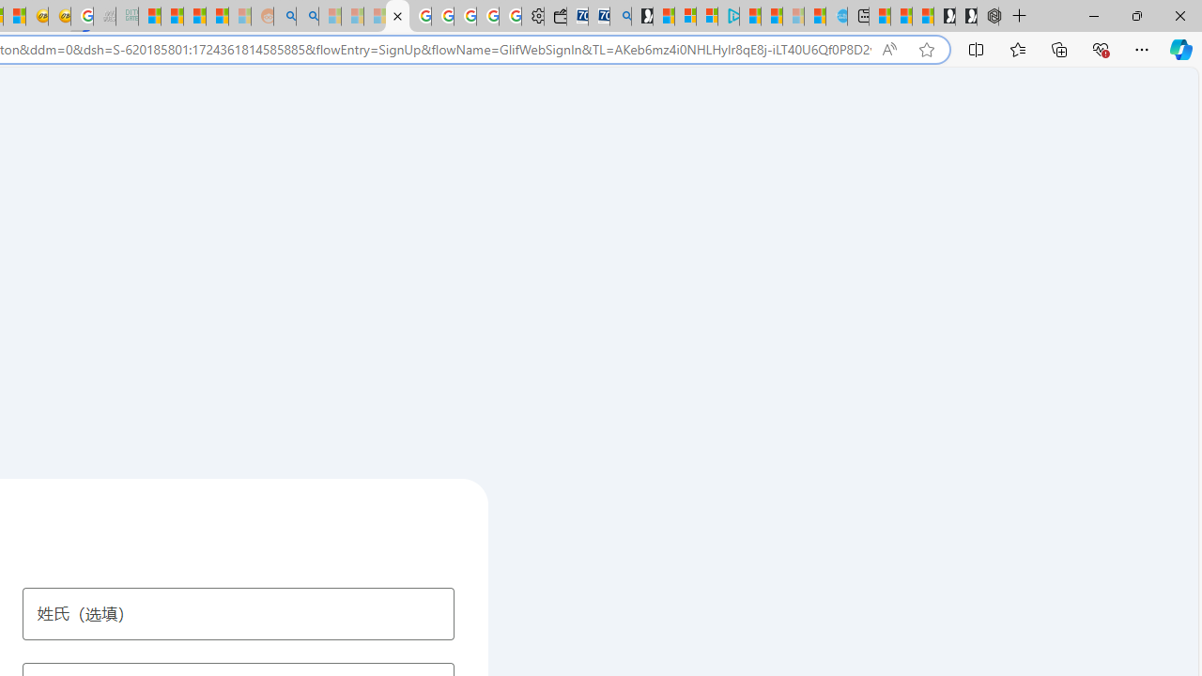 The image size is (1202, 676). What do you see at coordinates (620, 17) in the screenshot?
I see `Bing Real Estate - Home sales and rental listings` at bounding box center [620, 17].